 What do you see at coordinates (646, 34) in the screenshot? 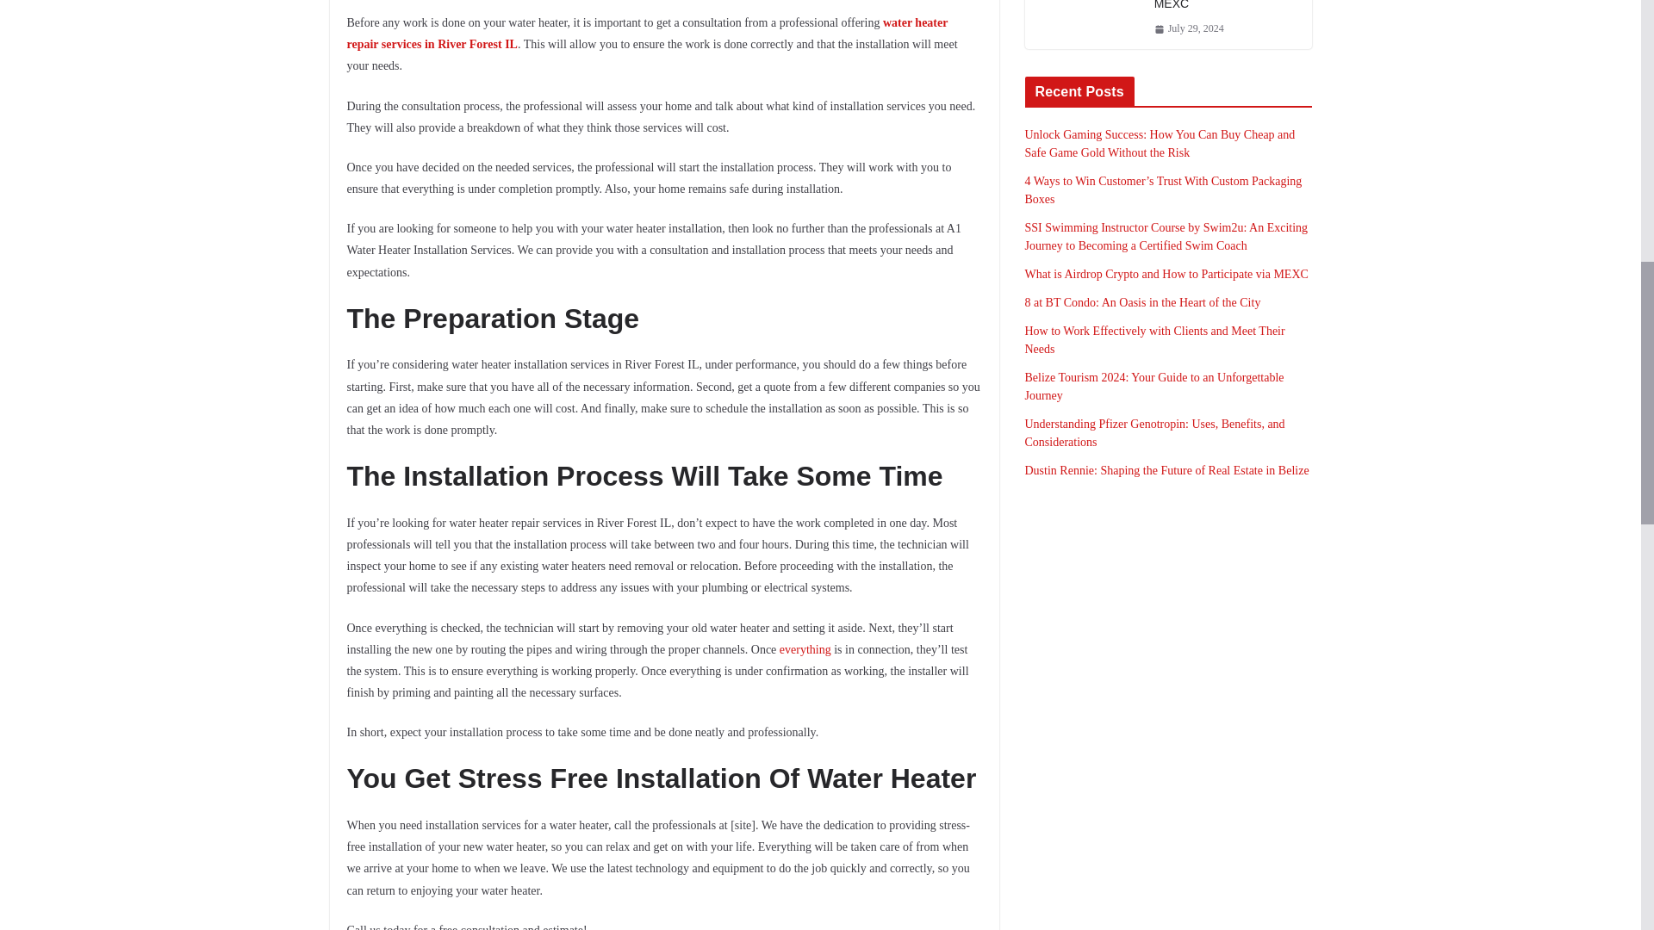
I see `water heater repair services in River Forest IL` at bounding box center [646, 34].